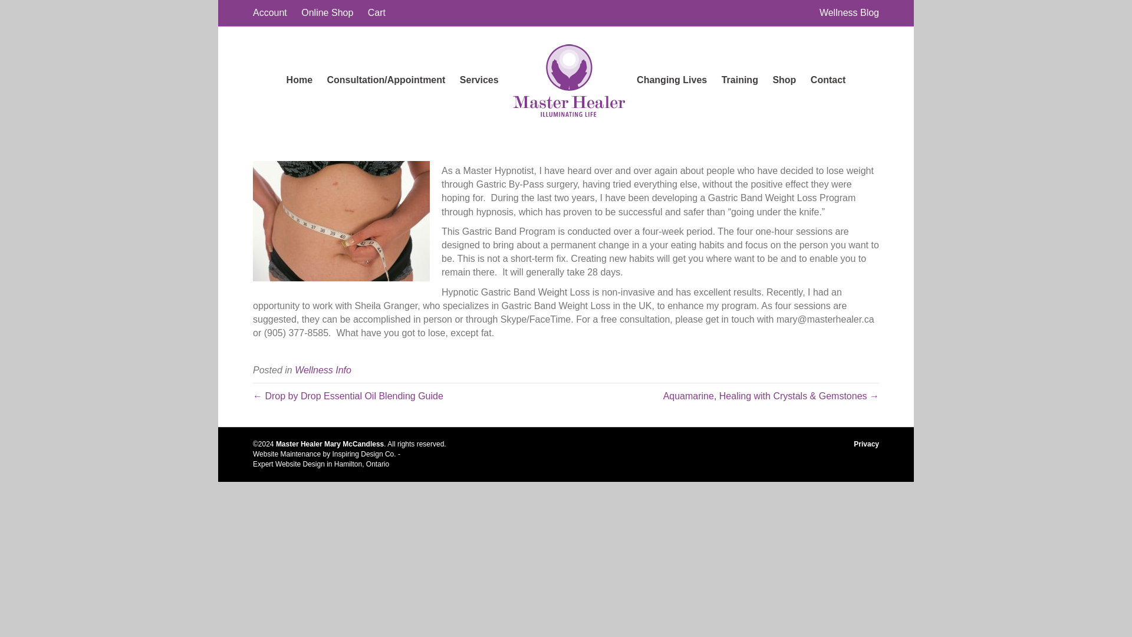 This screenshot has height=637, width=1132. What do you see at coordinates (323, 370) in the screenshot?
I see `Wellness Info` at bounding box center [323, 370].